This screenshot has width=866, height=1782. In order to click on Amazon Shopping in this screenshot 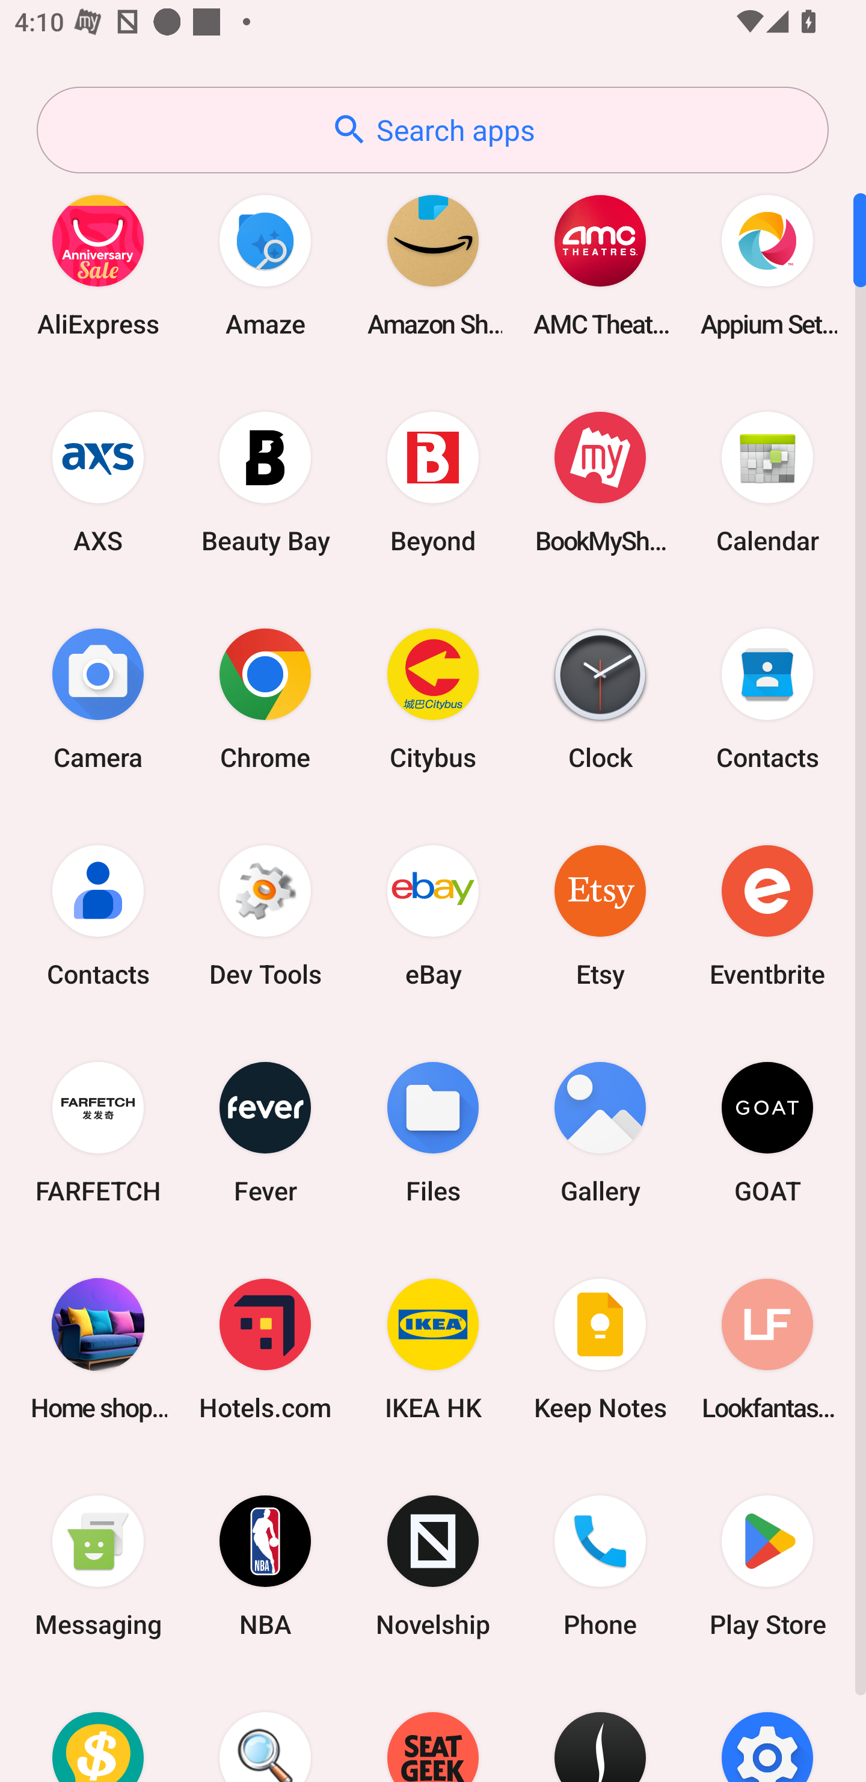, I will do `click(433, 265)`.